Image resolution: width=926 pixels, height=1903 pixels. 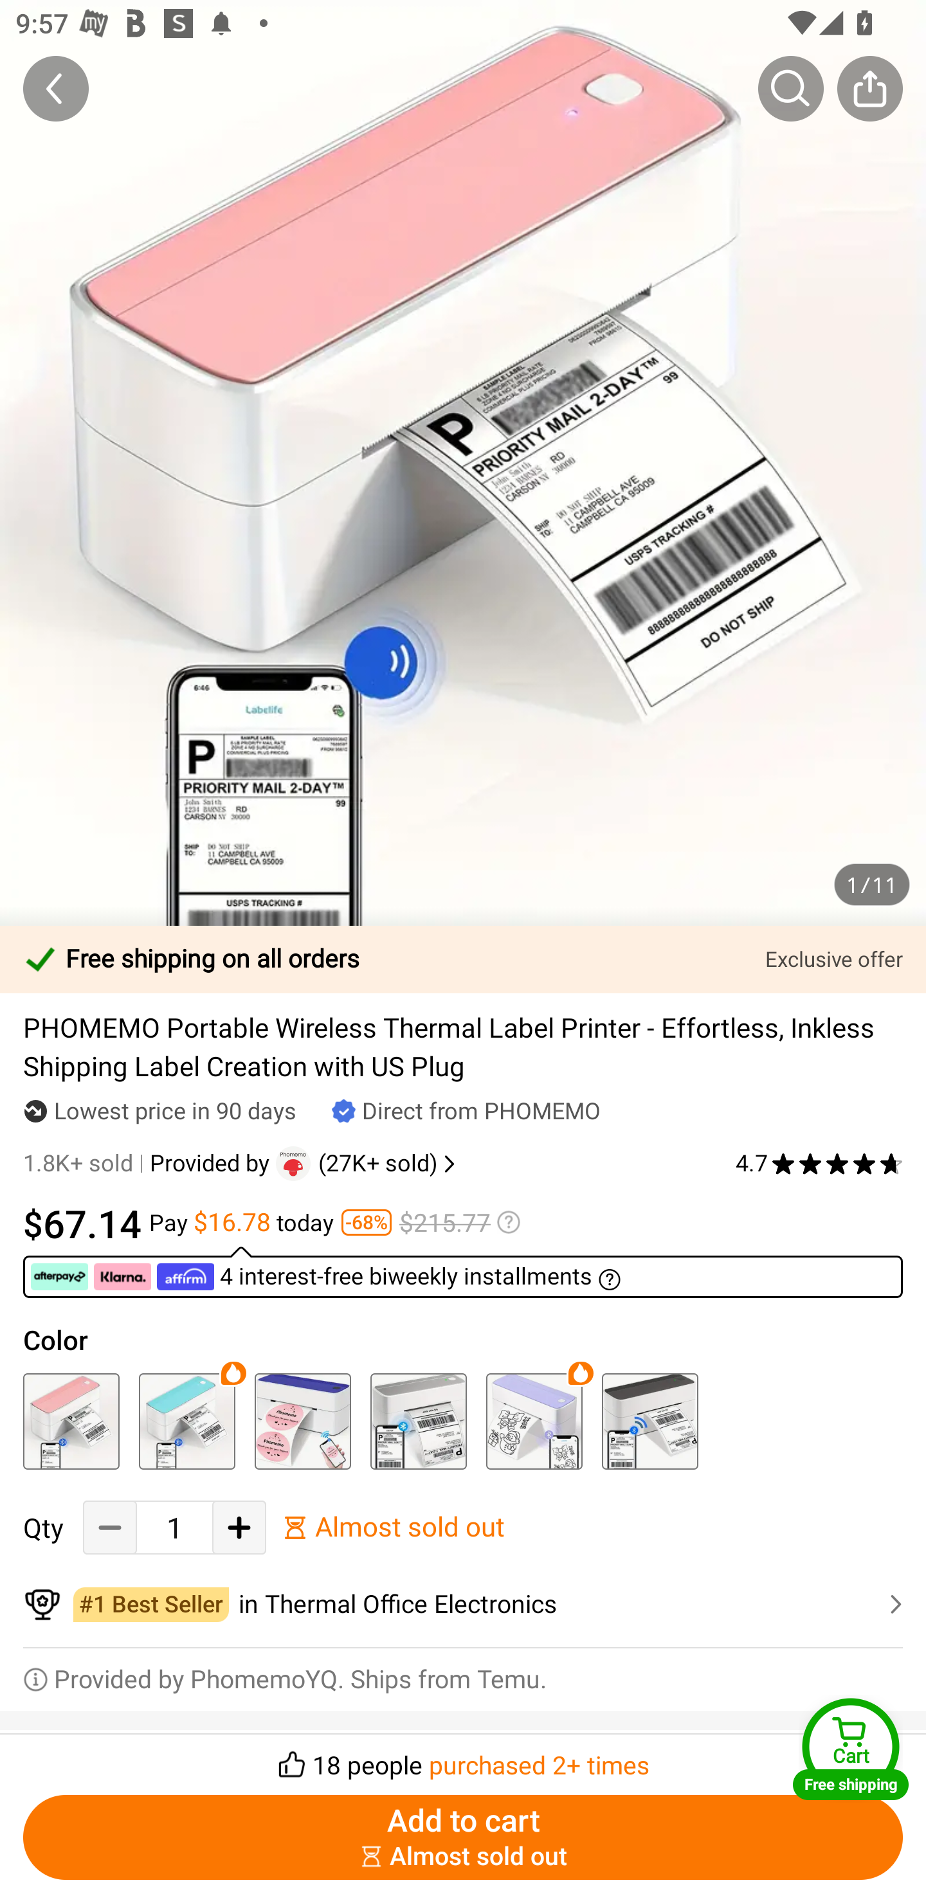 I want to click on Share, so click(x=869, y=88).